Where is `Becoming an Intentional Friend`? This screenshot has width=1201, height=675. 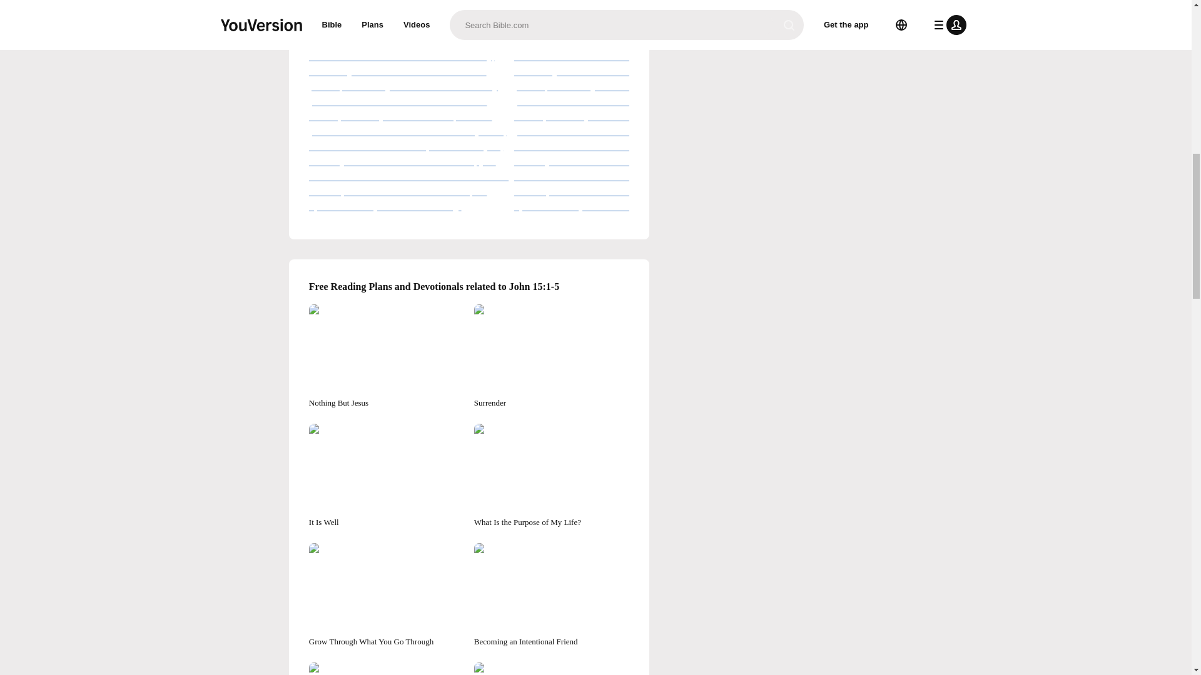
Becoming an Intentional Friend is located at coordinates (552, 595).